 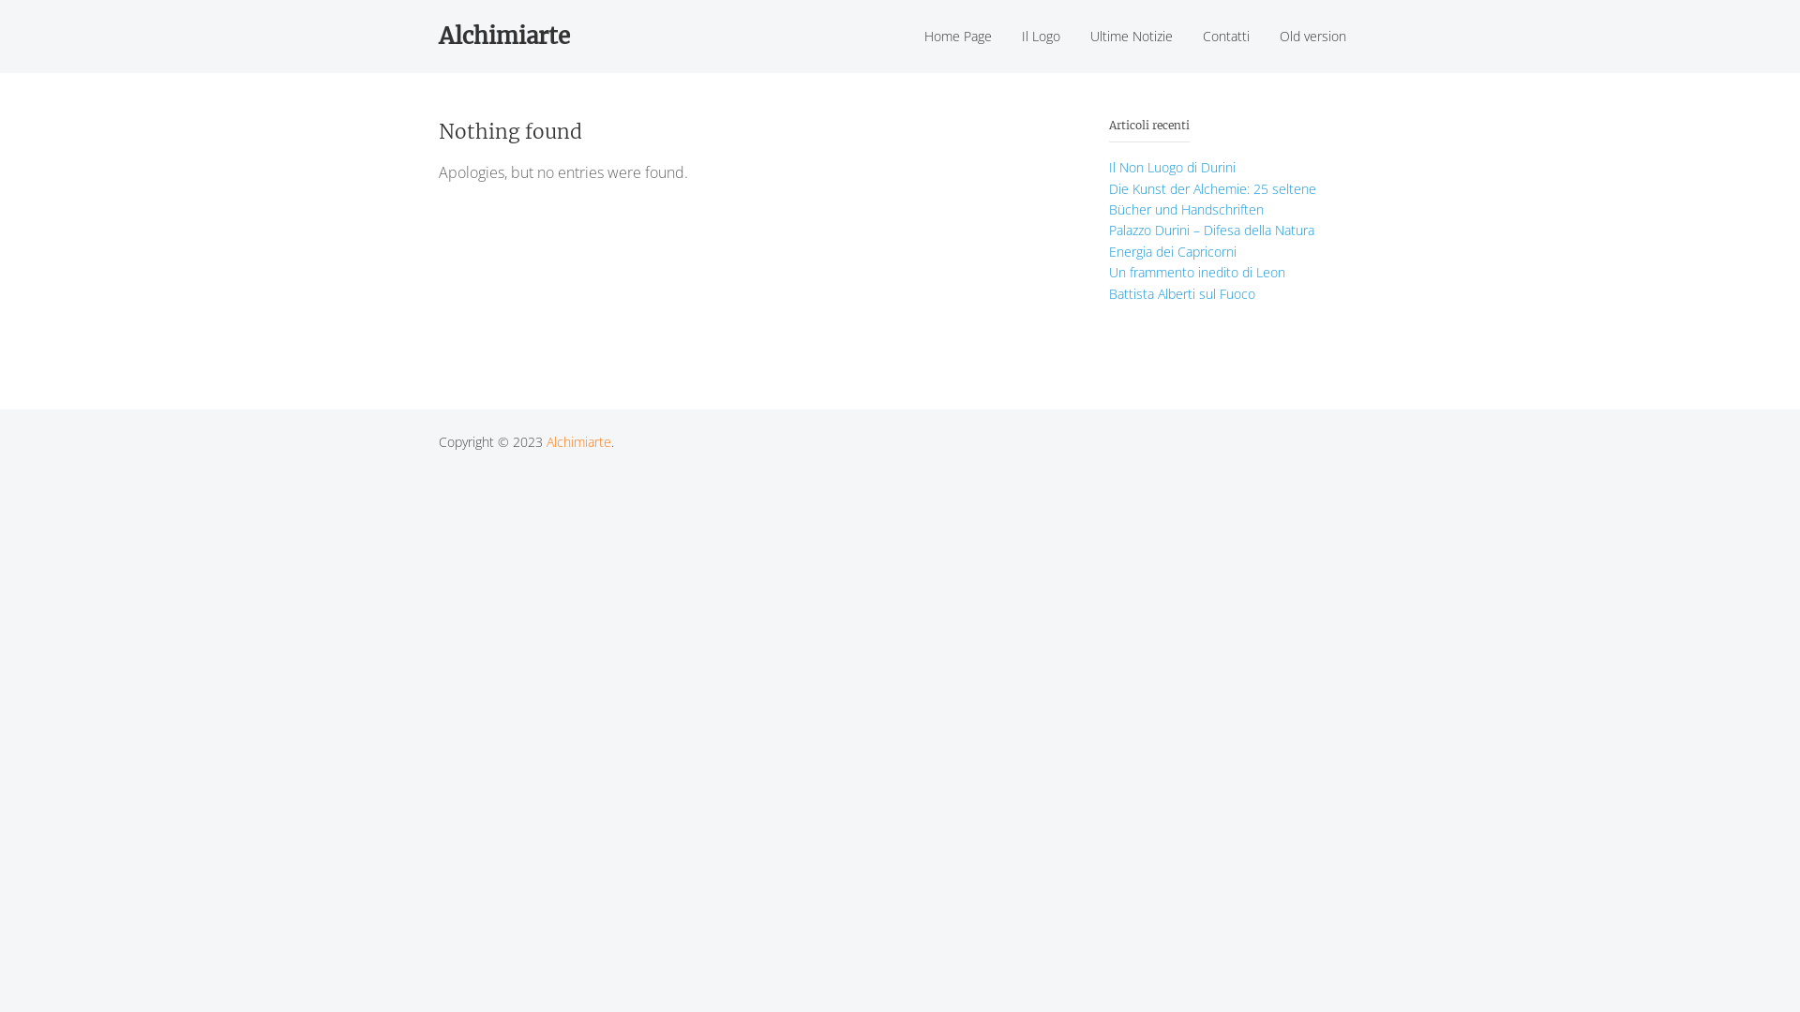 What do you see at coordinates (1041, 37) in the screenshot?
I see `Il Logo` at bounding box center [1041, 37].